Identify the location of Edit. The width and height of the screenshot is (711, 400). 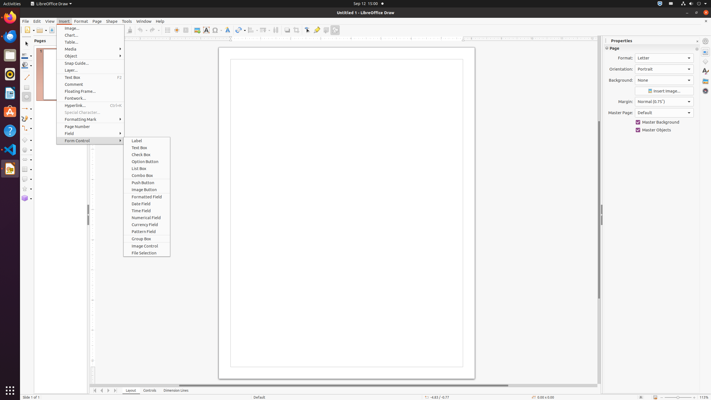
(37, 21).